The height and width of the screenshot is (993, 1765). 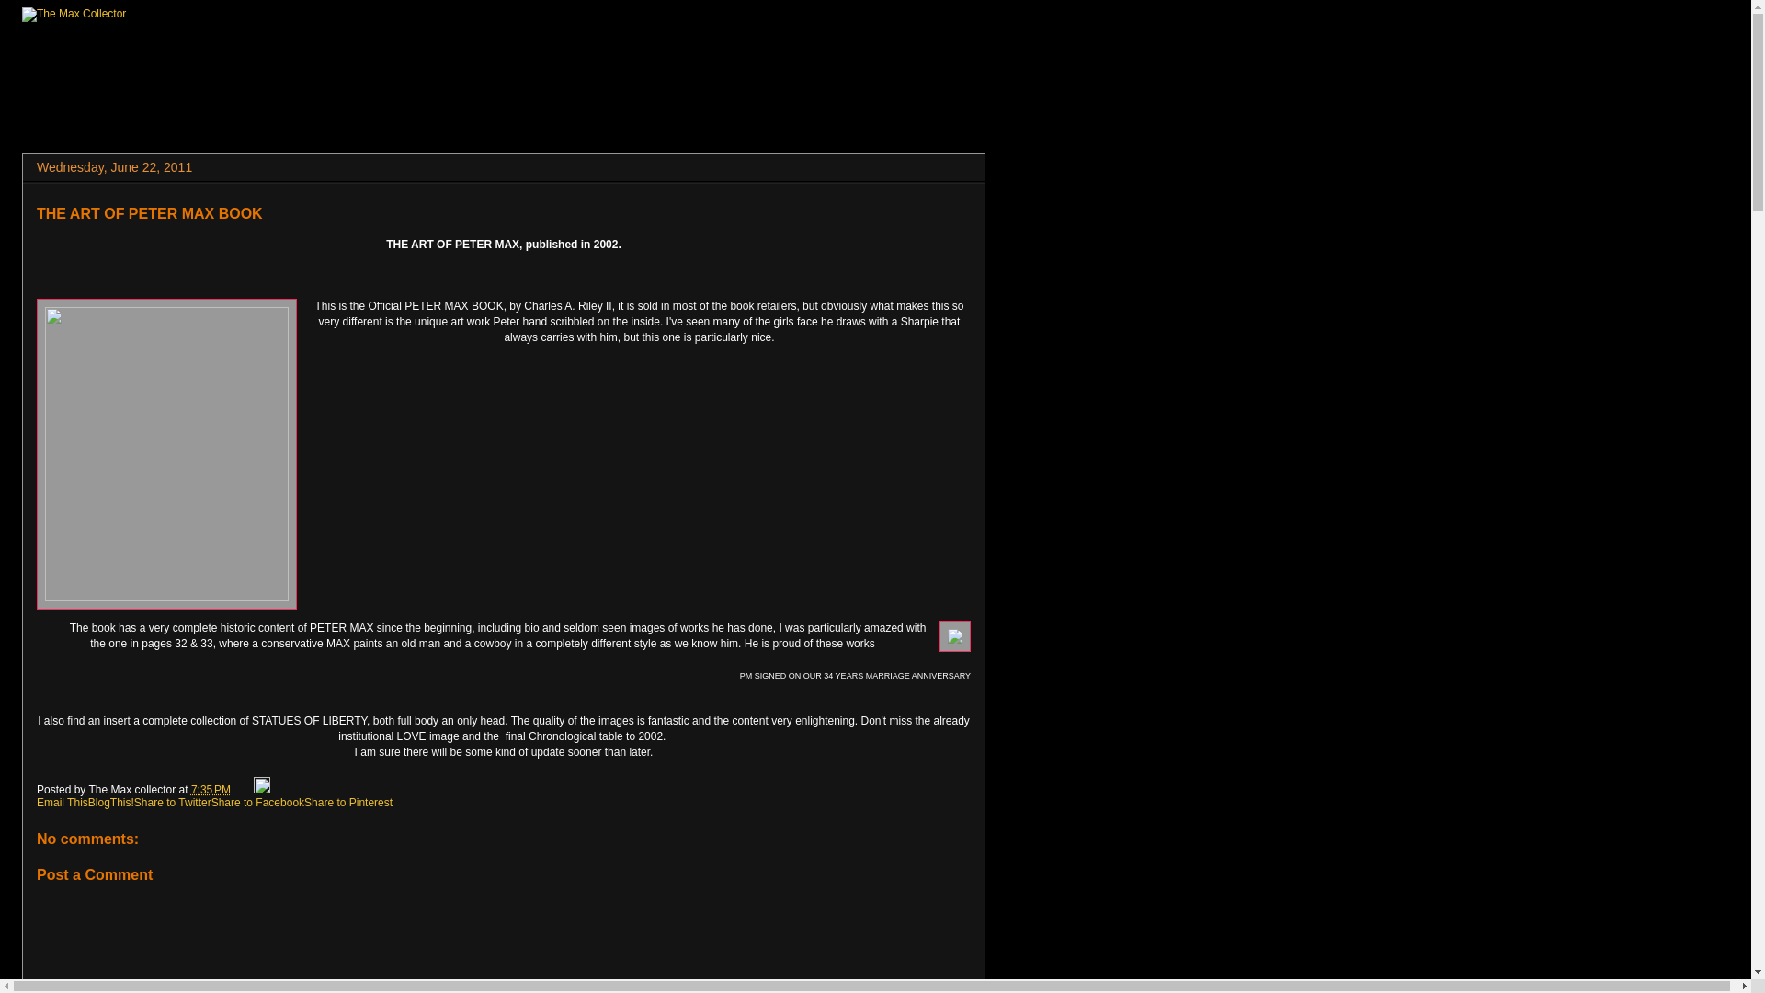 I want to click on Share to Twitter, so click(x=173, y=803).